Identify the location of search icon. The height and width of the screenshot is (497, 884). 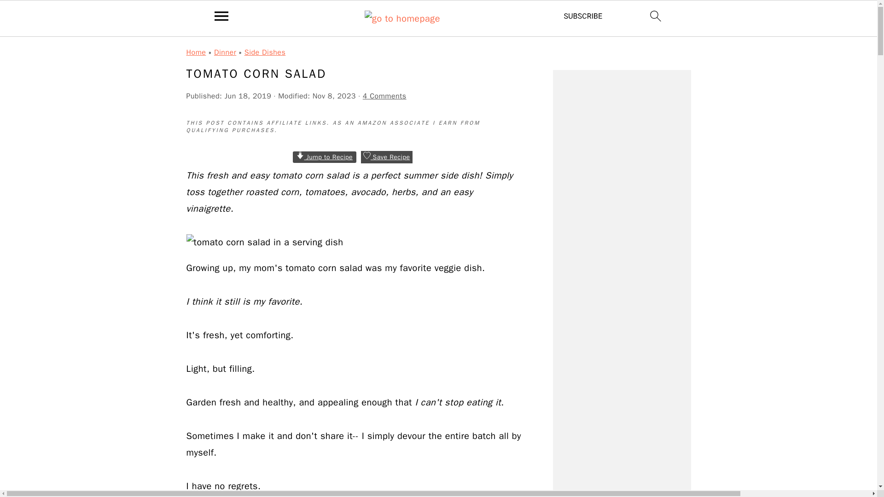
(656, 16).